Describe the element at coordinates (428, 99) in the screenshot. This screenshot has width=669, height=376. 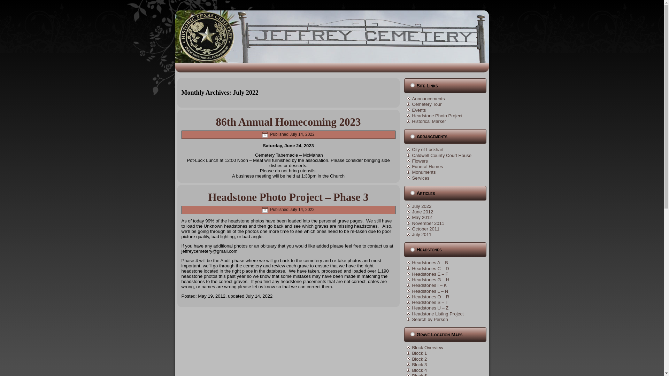
I see `Announcements` at that location.